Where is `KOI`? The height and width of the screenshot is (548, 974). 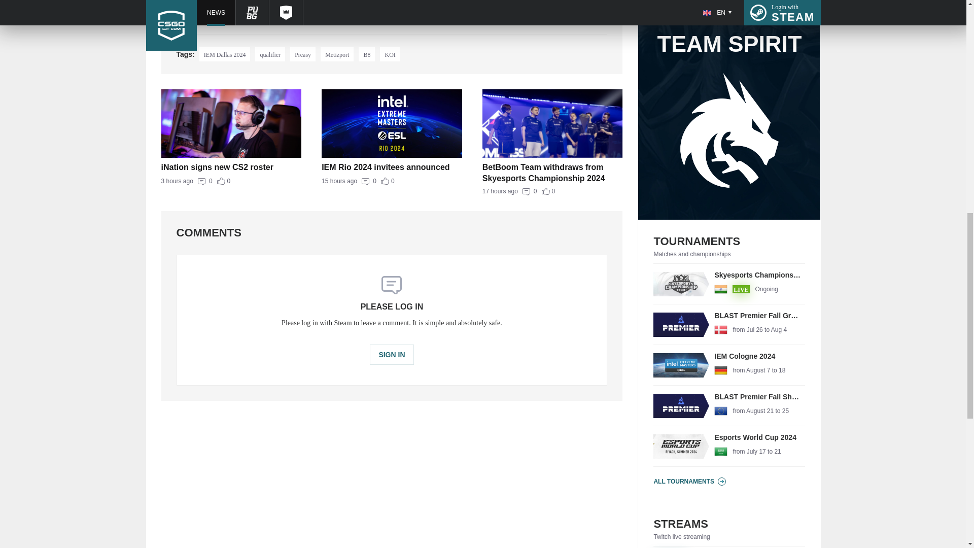
KOI is located at coordinates (390, 54).